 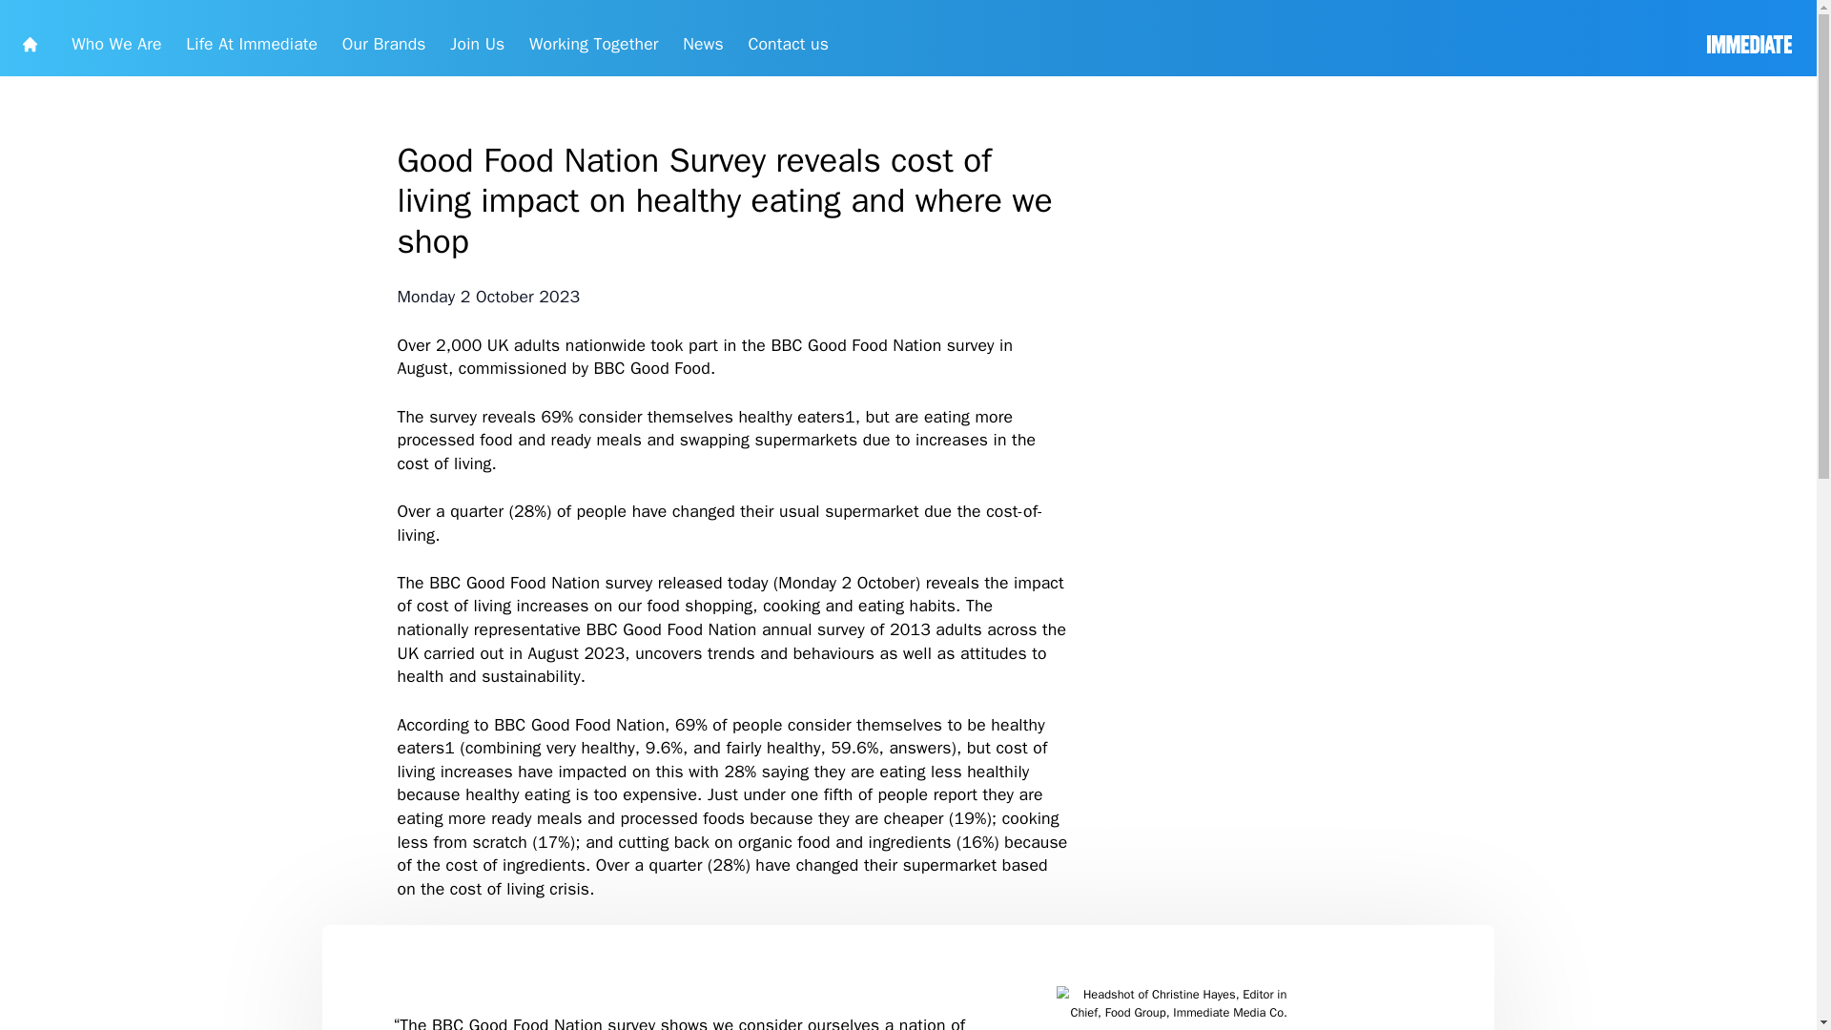 What do you see at coordinates (146, 48) in the screenshot?
I see `Who We Are` at bounding box center [146, 48].